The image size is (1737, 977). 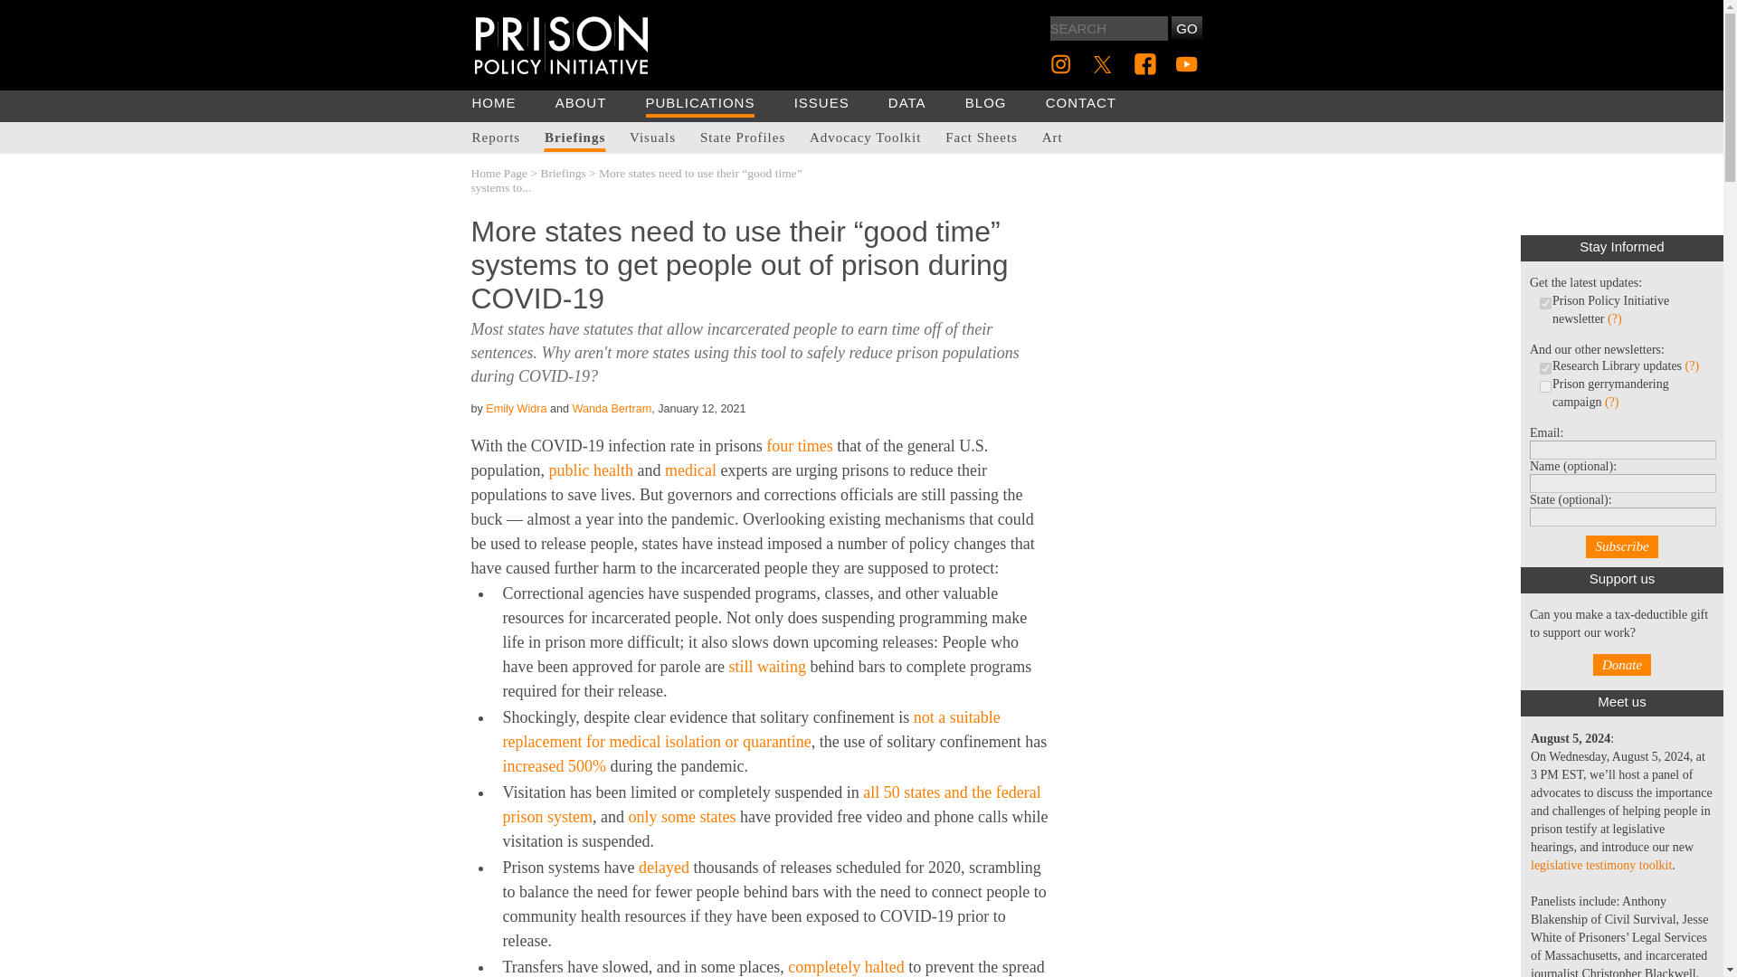 What do you see at coordinates (1080, 103) in the screenshot?
I see `CONTACT` at bounding box center [1080, 103].